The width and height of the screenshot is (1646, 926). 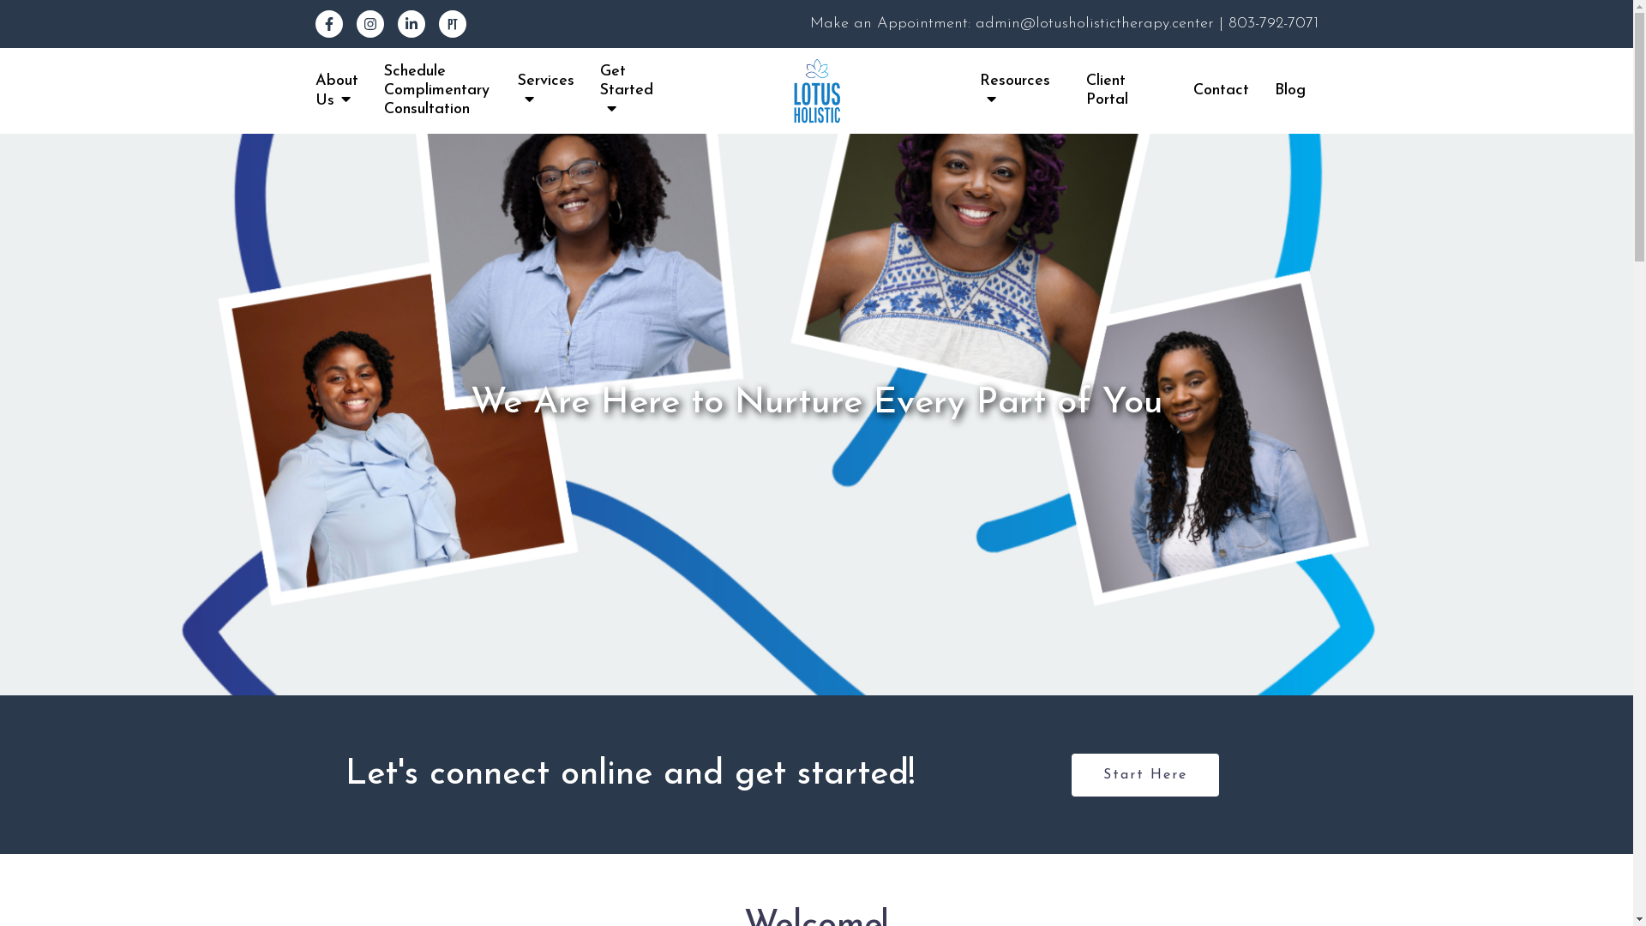 I want to click on Start Here, so click(x=1145, y=774).